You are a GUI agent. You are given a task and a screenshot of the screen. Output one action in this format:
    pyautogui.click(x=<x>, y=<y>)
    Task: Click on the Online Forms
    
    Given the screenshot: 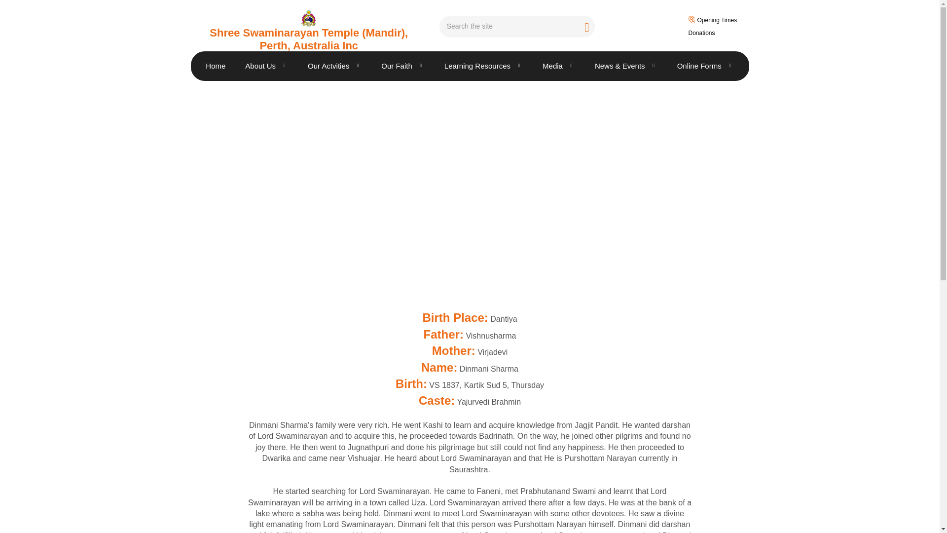 What is the action you would take?
    pyautogui.click(x=705, y=66)
    